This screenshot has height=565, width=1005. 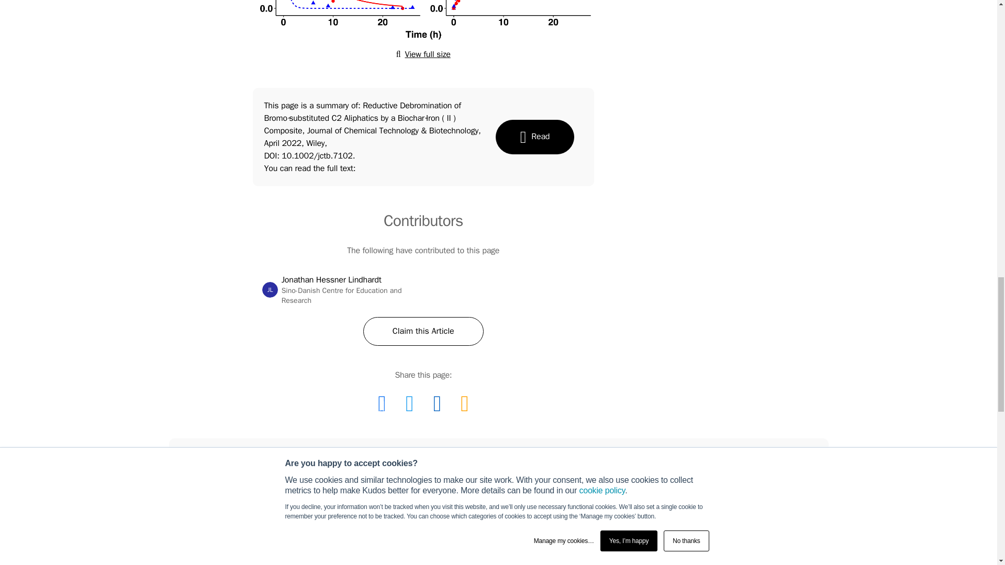 I want to click on Share this page via email, so click(x=464, y=403).